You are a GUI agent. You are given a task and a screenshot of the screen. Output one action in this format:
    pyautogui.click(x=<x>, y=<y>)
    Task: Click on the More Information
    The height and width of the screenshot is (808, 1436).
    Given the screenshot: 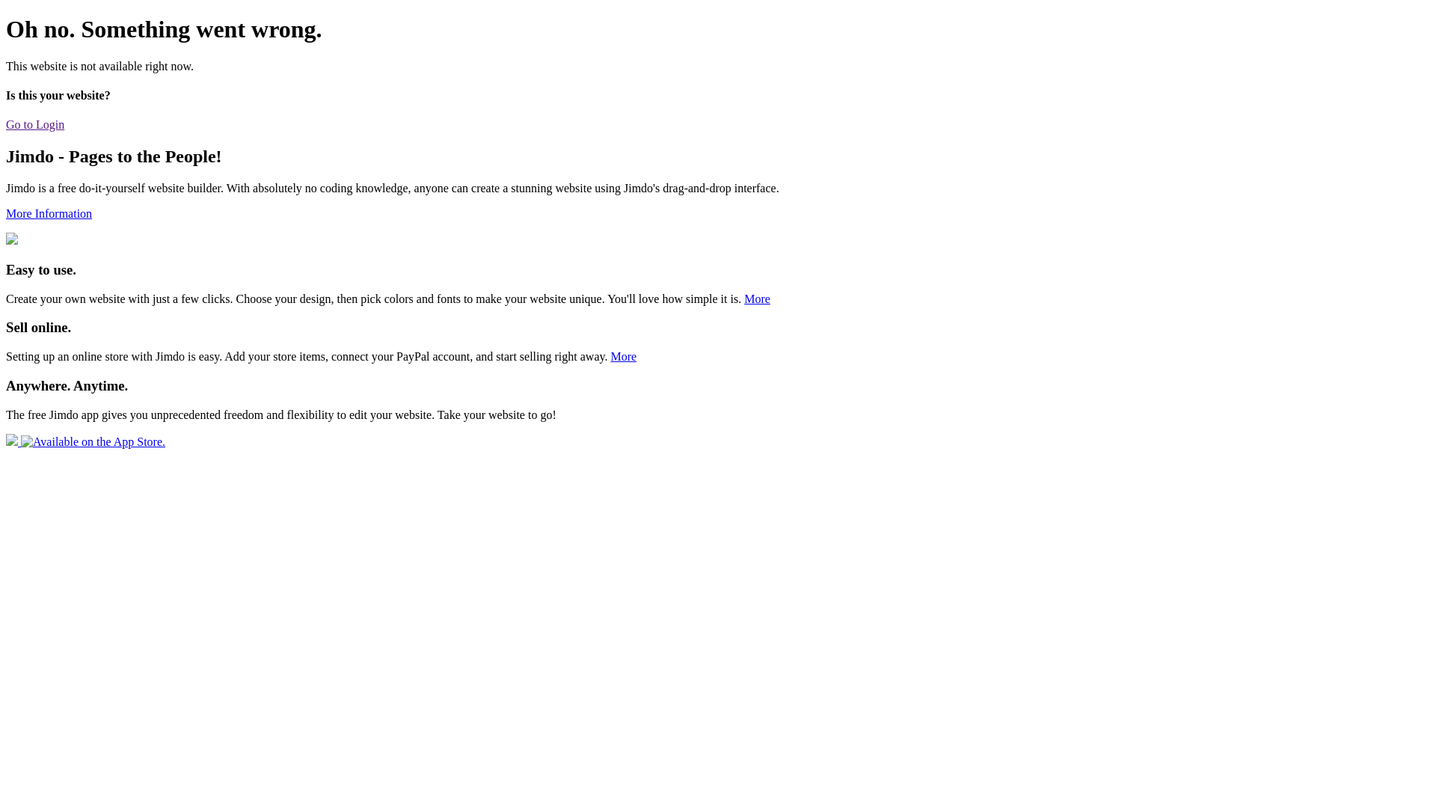 What is the action you would take?
    pyautogui.click(x=49, y=214)
    